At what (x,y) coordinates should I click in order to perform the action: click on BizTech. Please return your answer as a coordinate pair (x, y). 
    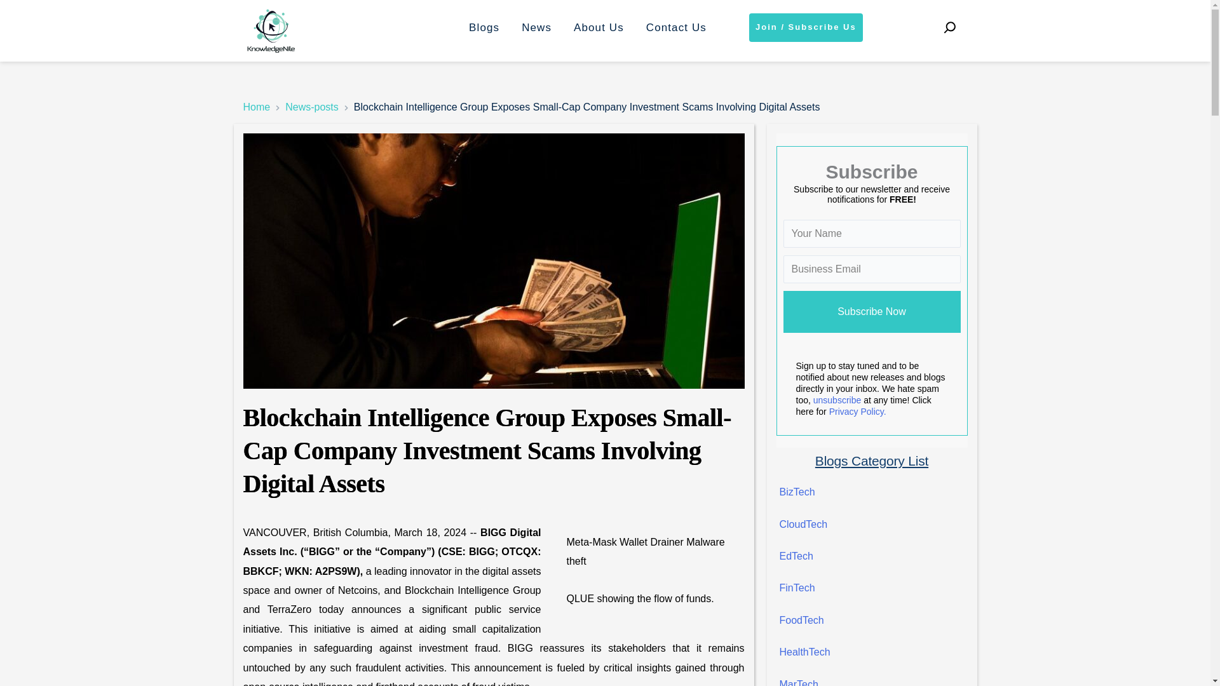
    Looking at the image, I should click on (797, 492).